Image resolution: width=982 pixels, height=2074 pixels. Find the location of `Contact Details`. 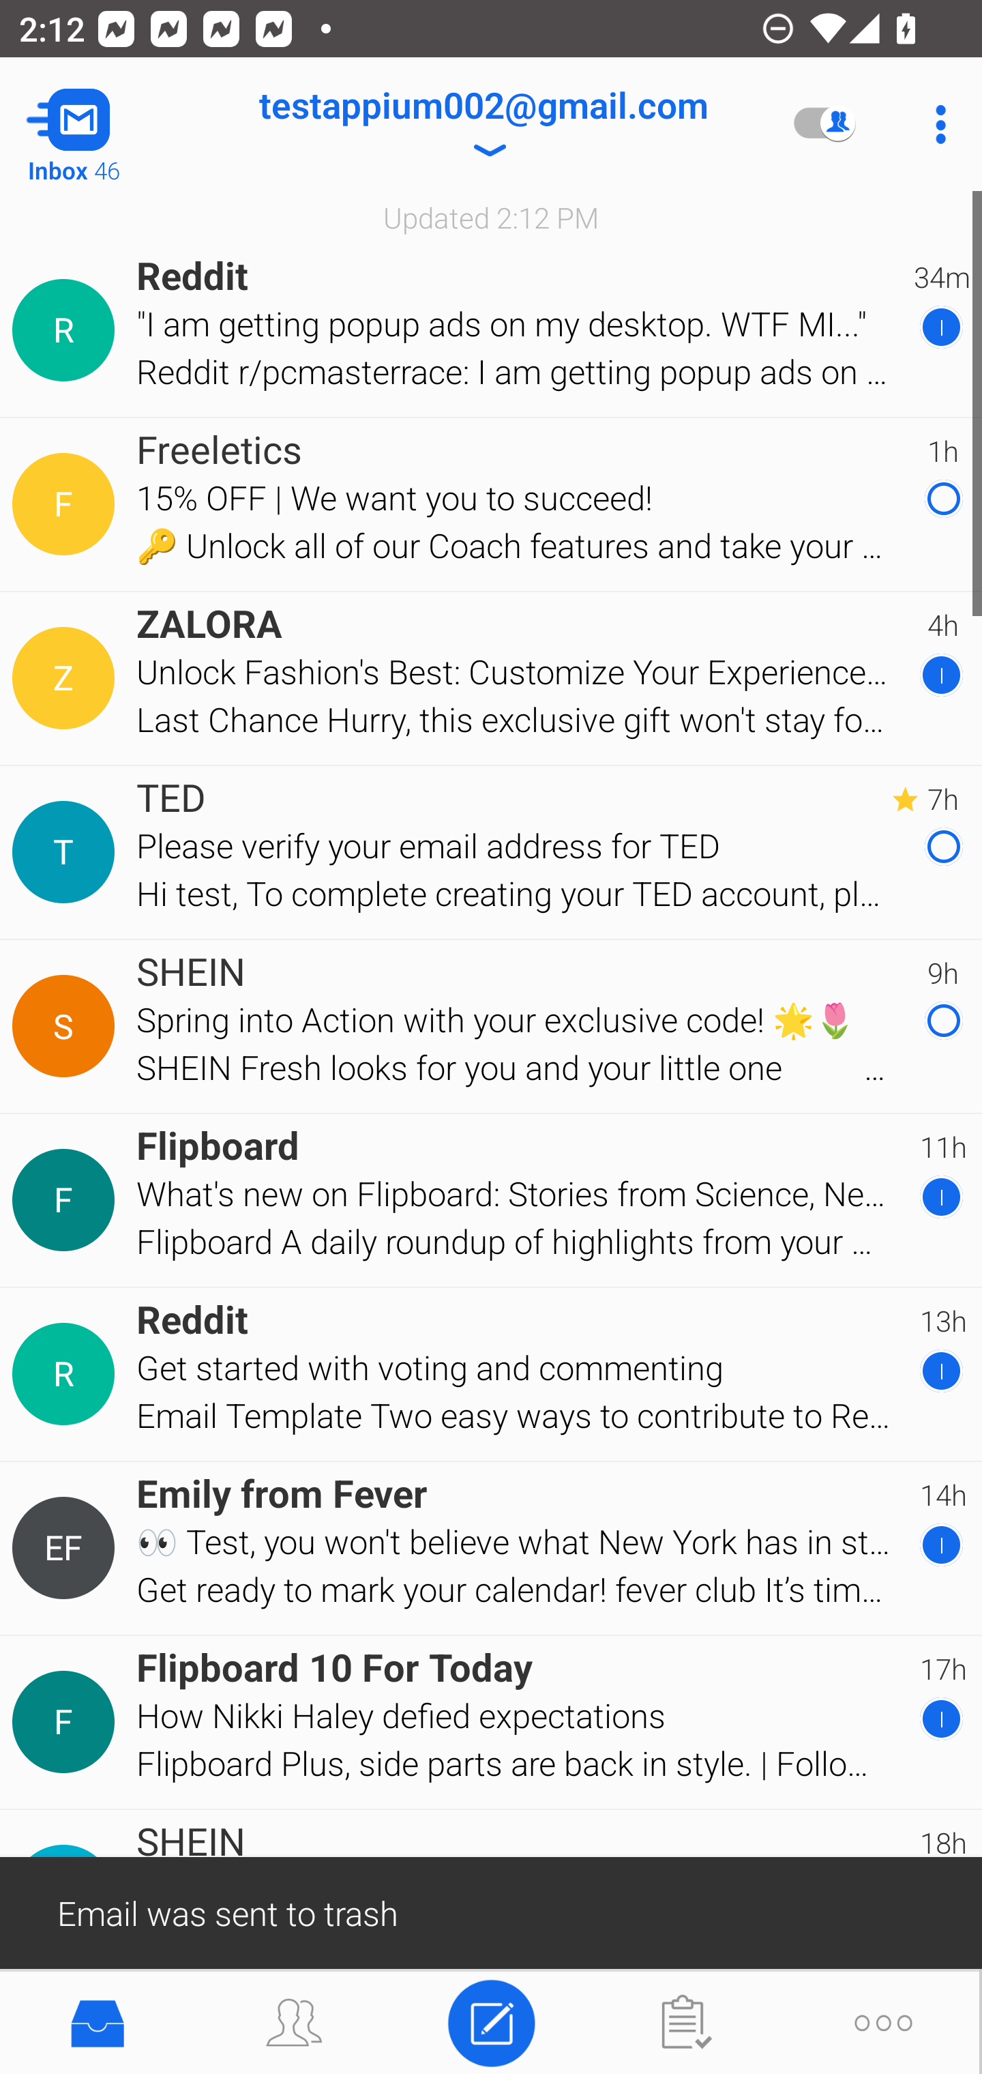

Contact Details is located at coordinates (67, 330).